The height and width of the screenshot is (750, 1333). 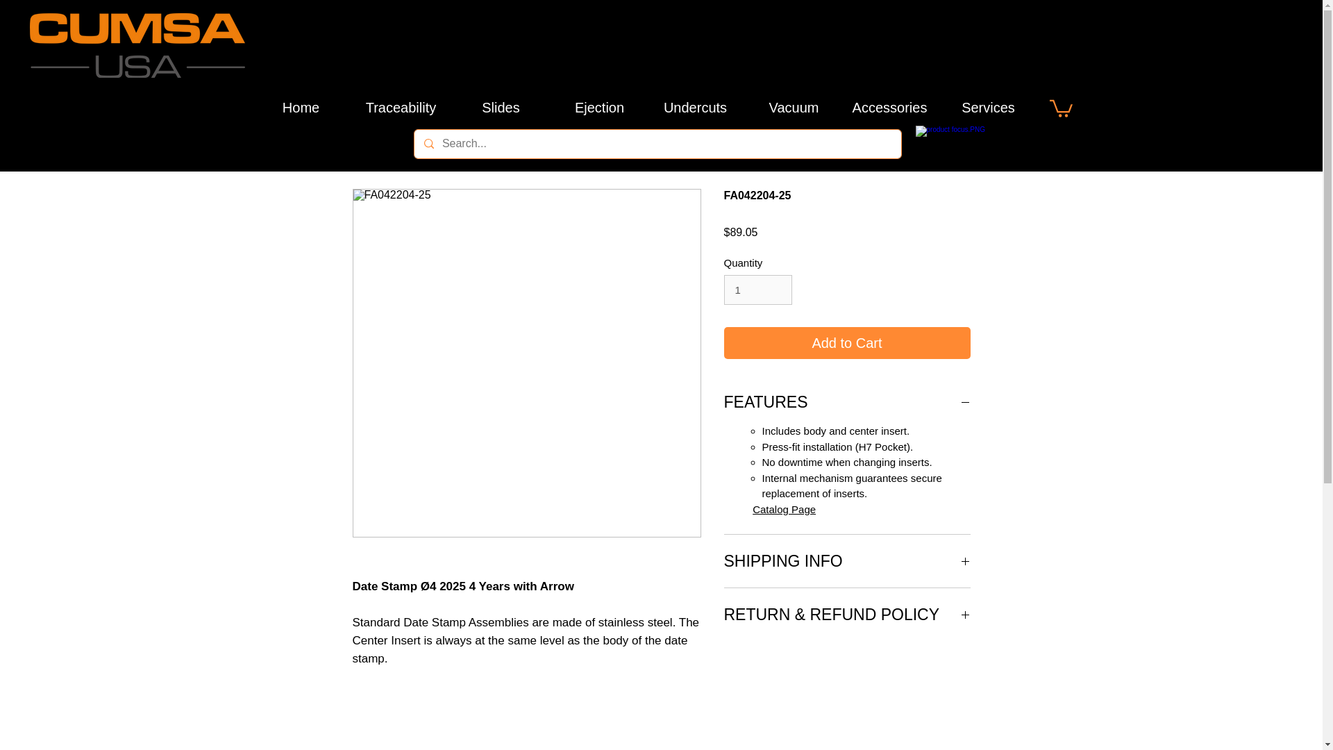 I want to click on Accessories, so click(x=889, y=107).